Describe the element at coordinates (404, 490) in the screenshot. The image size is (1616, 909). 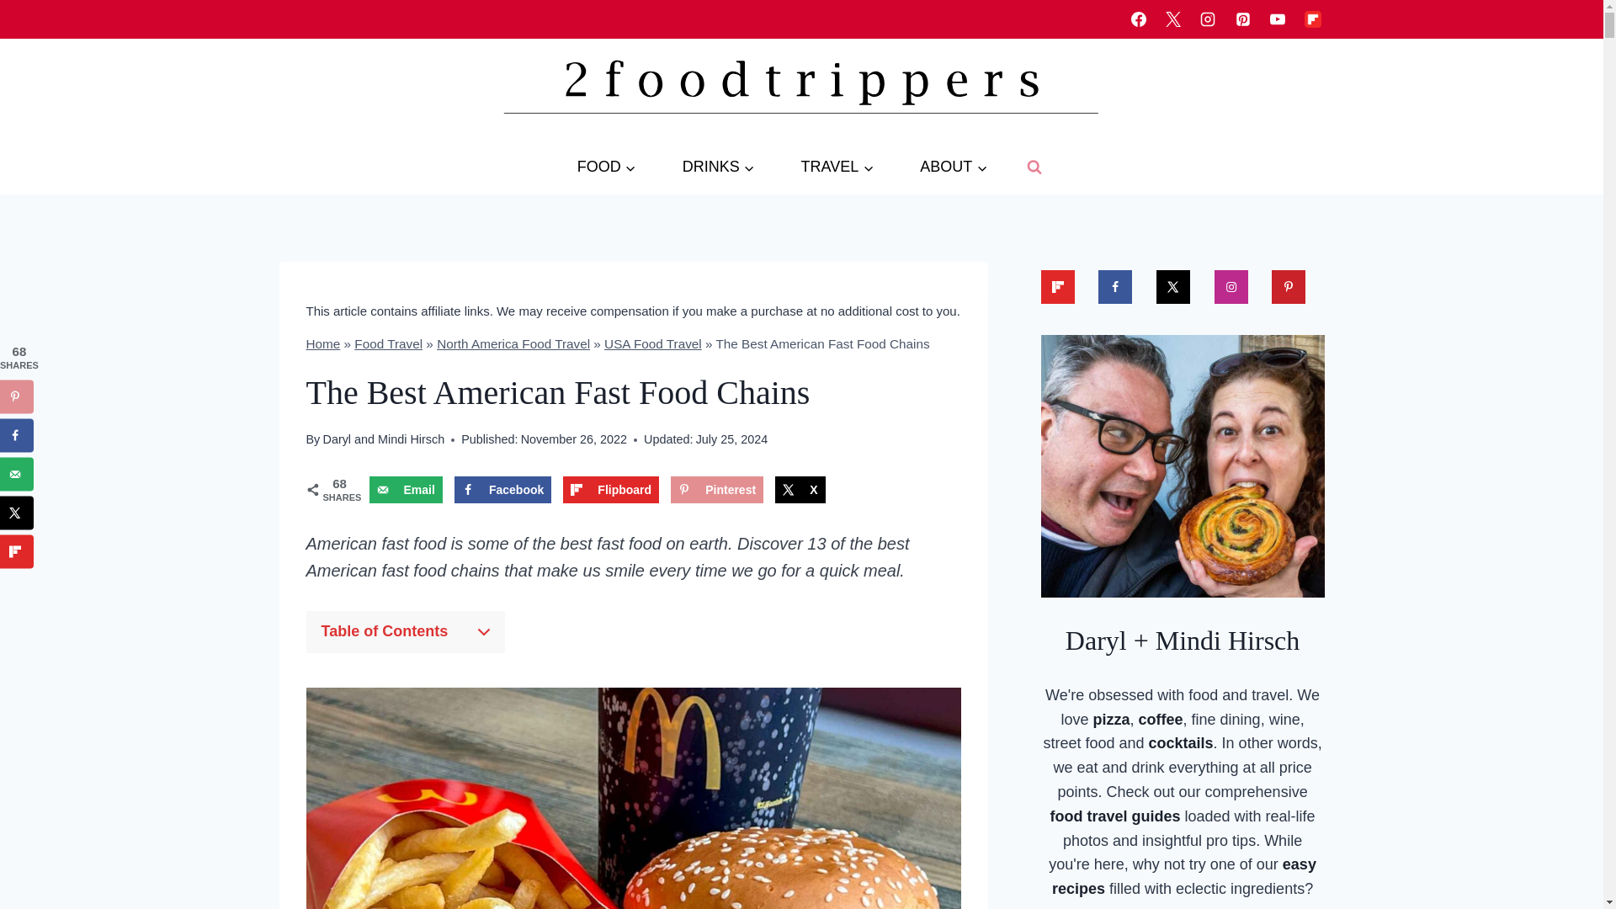
I see `Send over email` at that location.